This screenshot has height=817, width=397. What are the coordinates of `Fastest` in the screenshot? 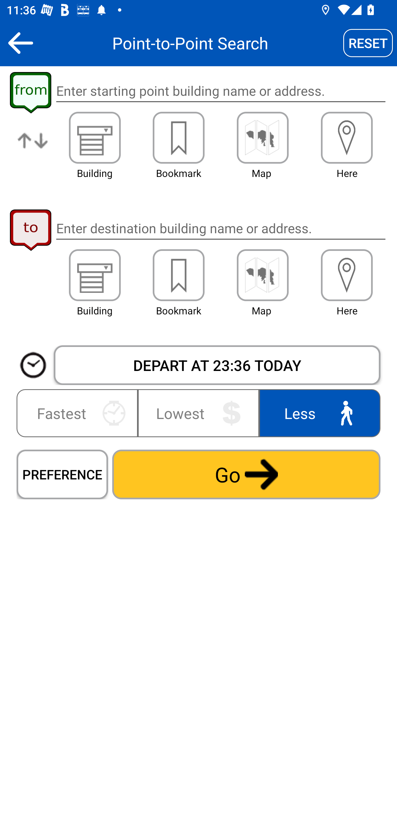 It's located at (79, 413).